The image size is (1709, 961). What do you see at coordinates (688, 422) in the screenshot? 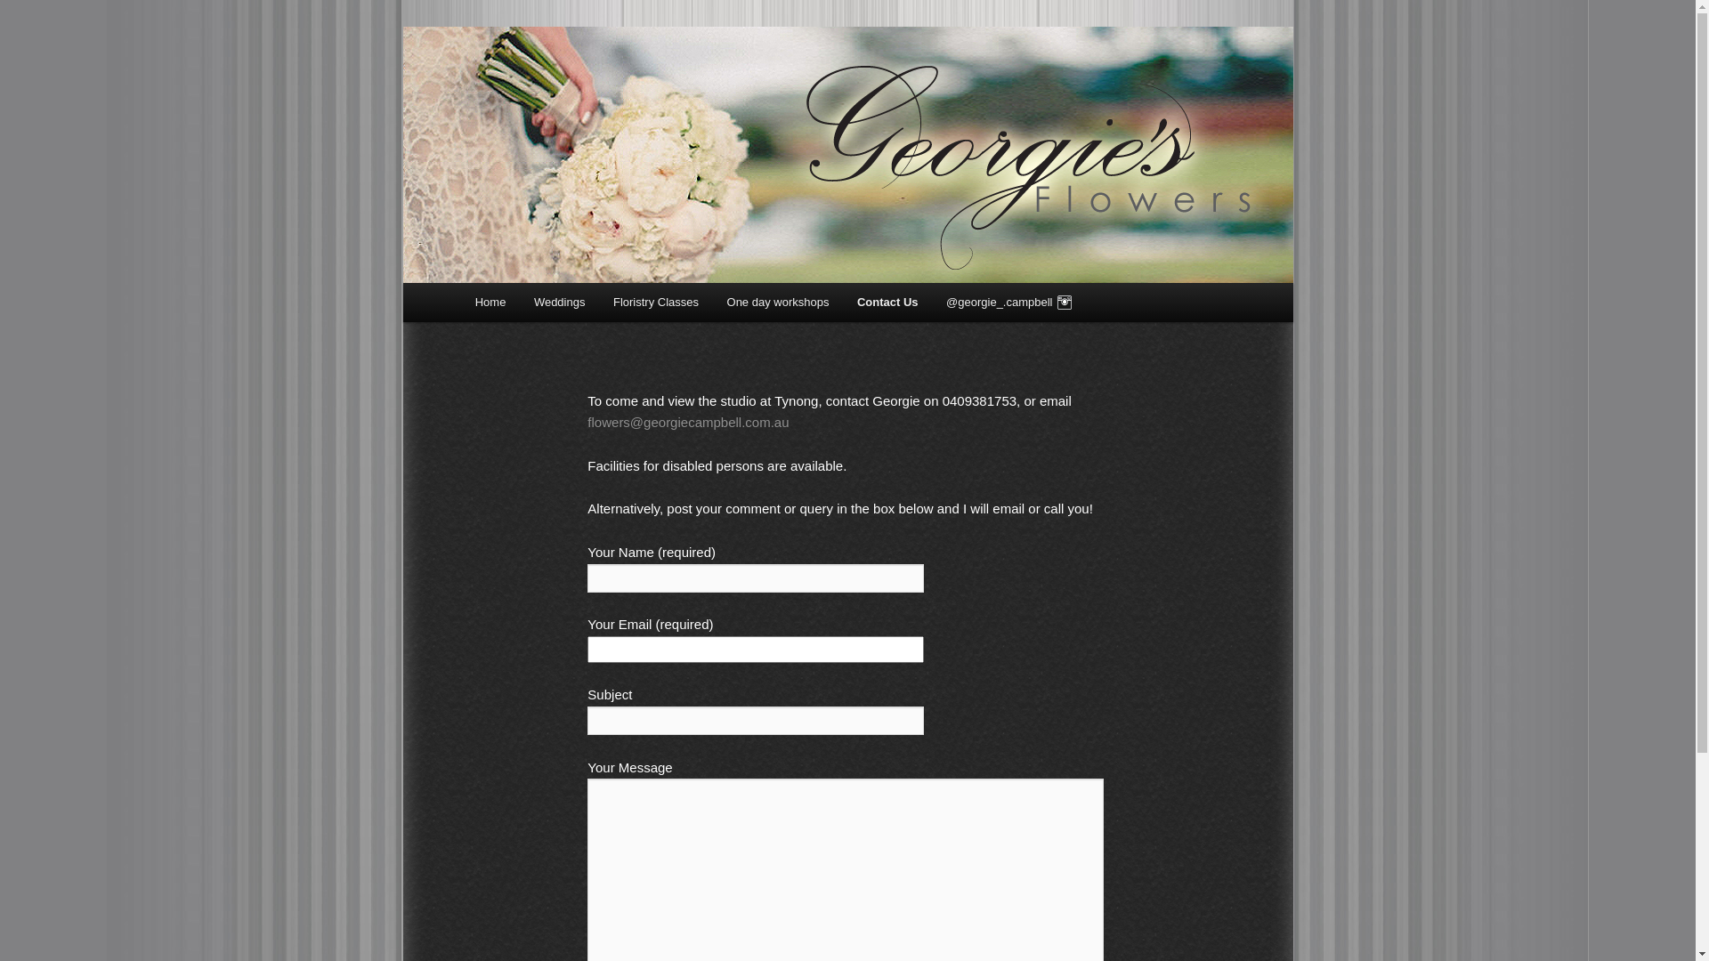
I see `flowers@georgiecampbell.com.au` at bounding box center [688, 422].